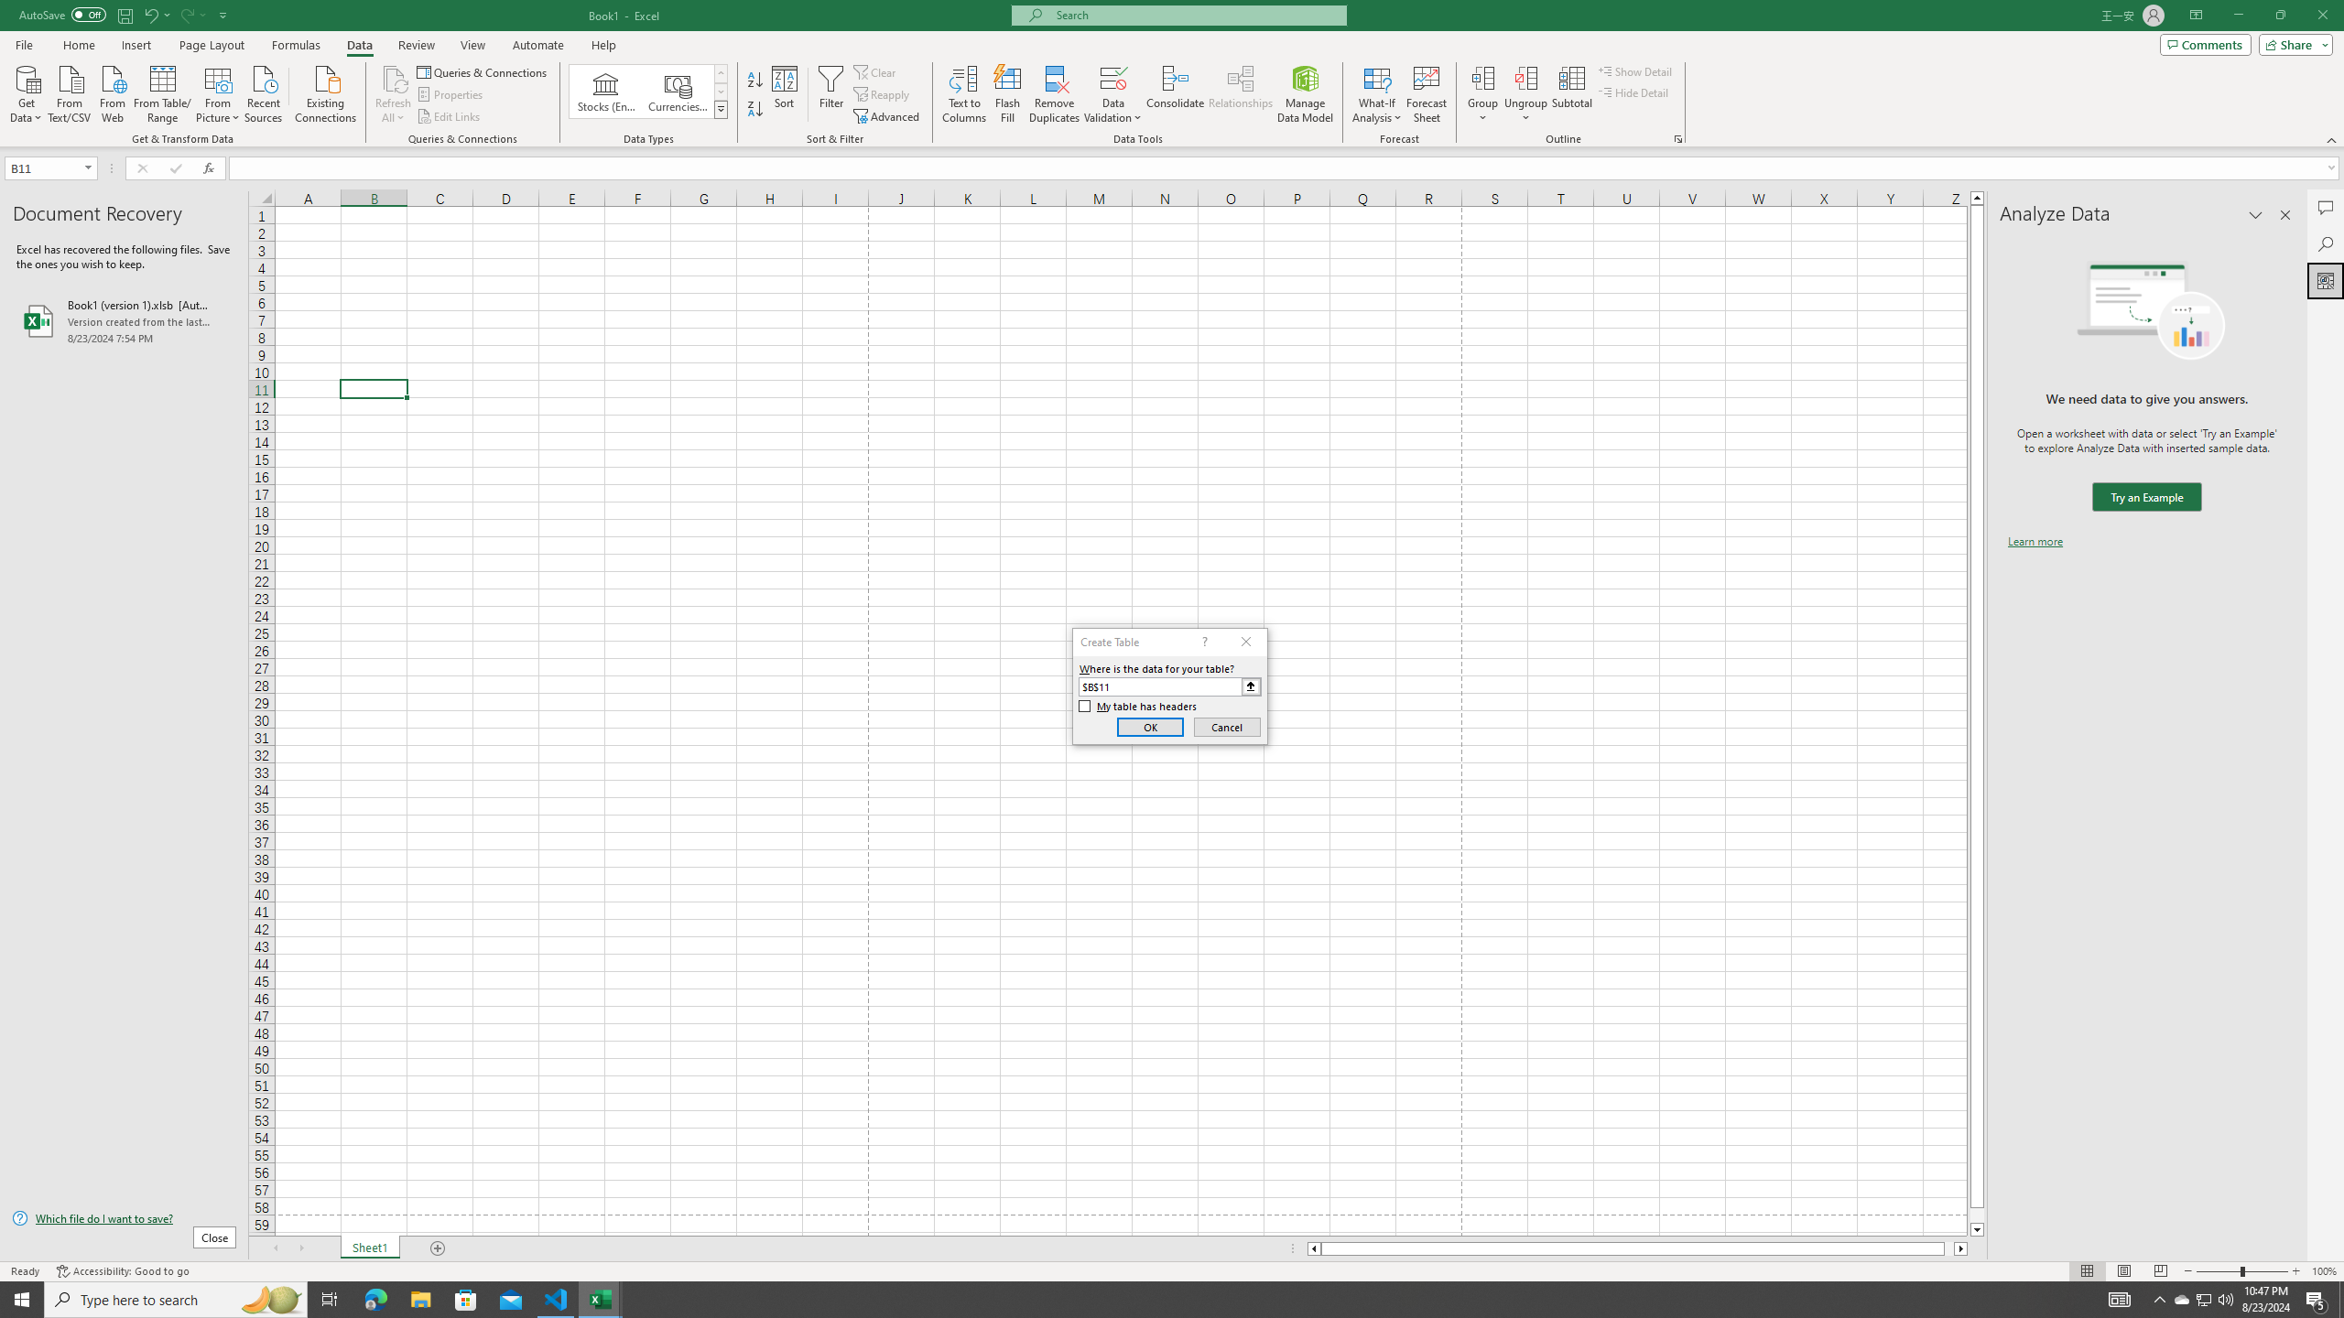  What do you see at coordinates (2087, 1271) in the screenshot?
I see `Normal` at bounding box center [2087, 1271].